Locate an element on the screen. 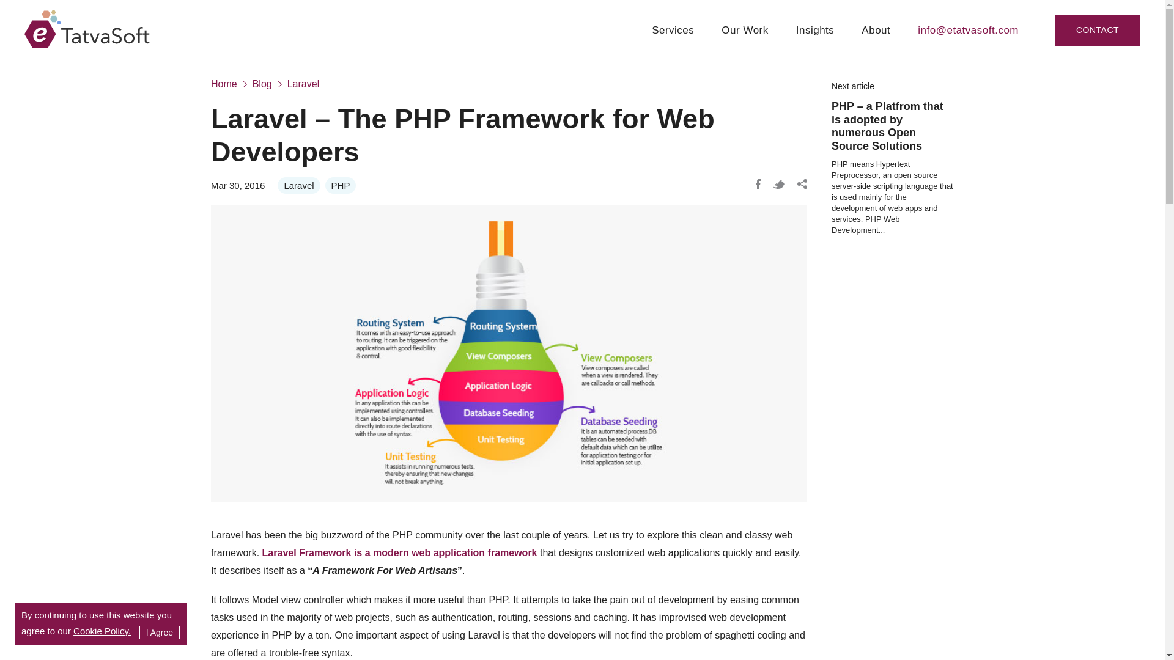  Home is located at coordinates (230, 84).